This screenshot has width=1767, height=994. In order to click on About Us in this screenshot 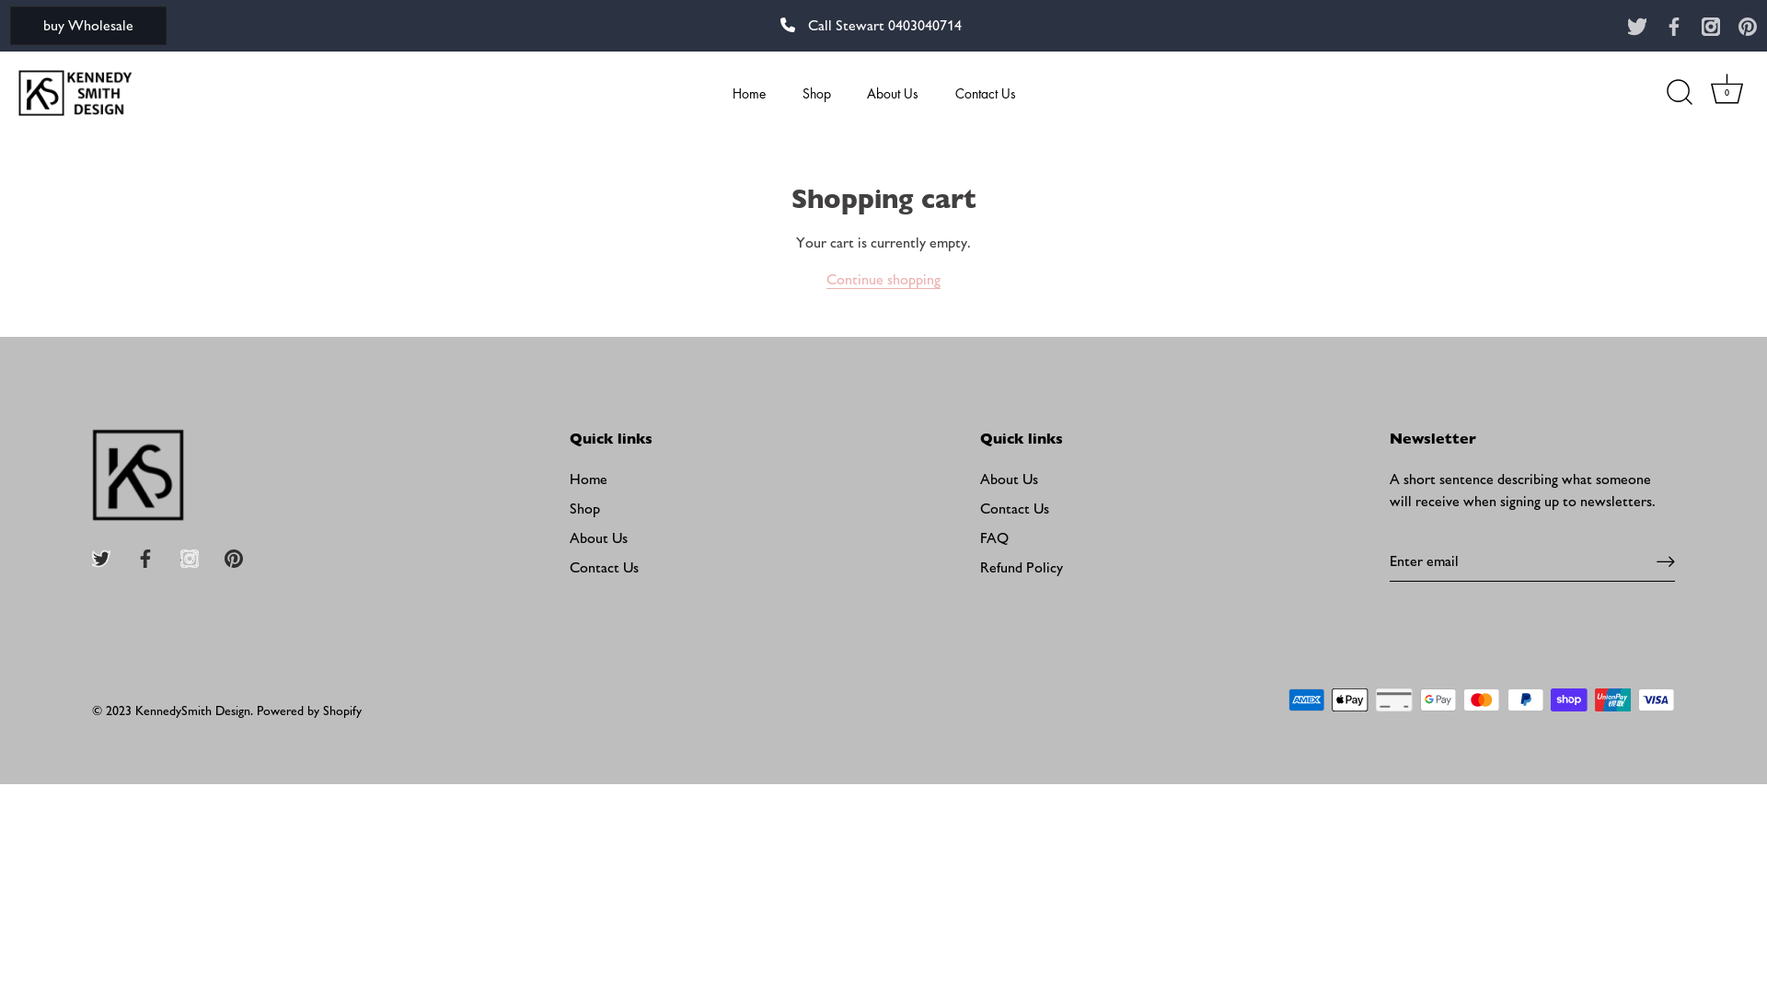, I will do `click(598, 537)`.